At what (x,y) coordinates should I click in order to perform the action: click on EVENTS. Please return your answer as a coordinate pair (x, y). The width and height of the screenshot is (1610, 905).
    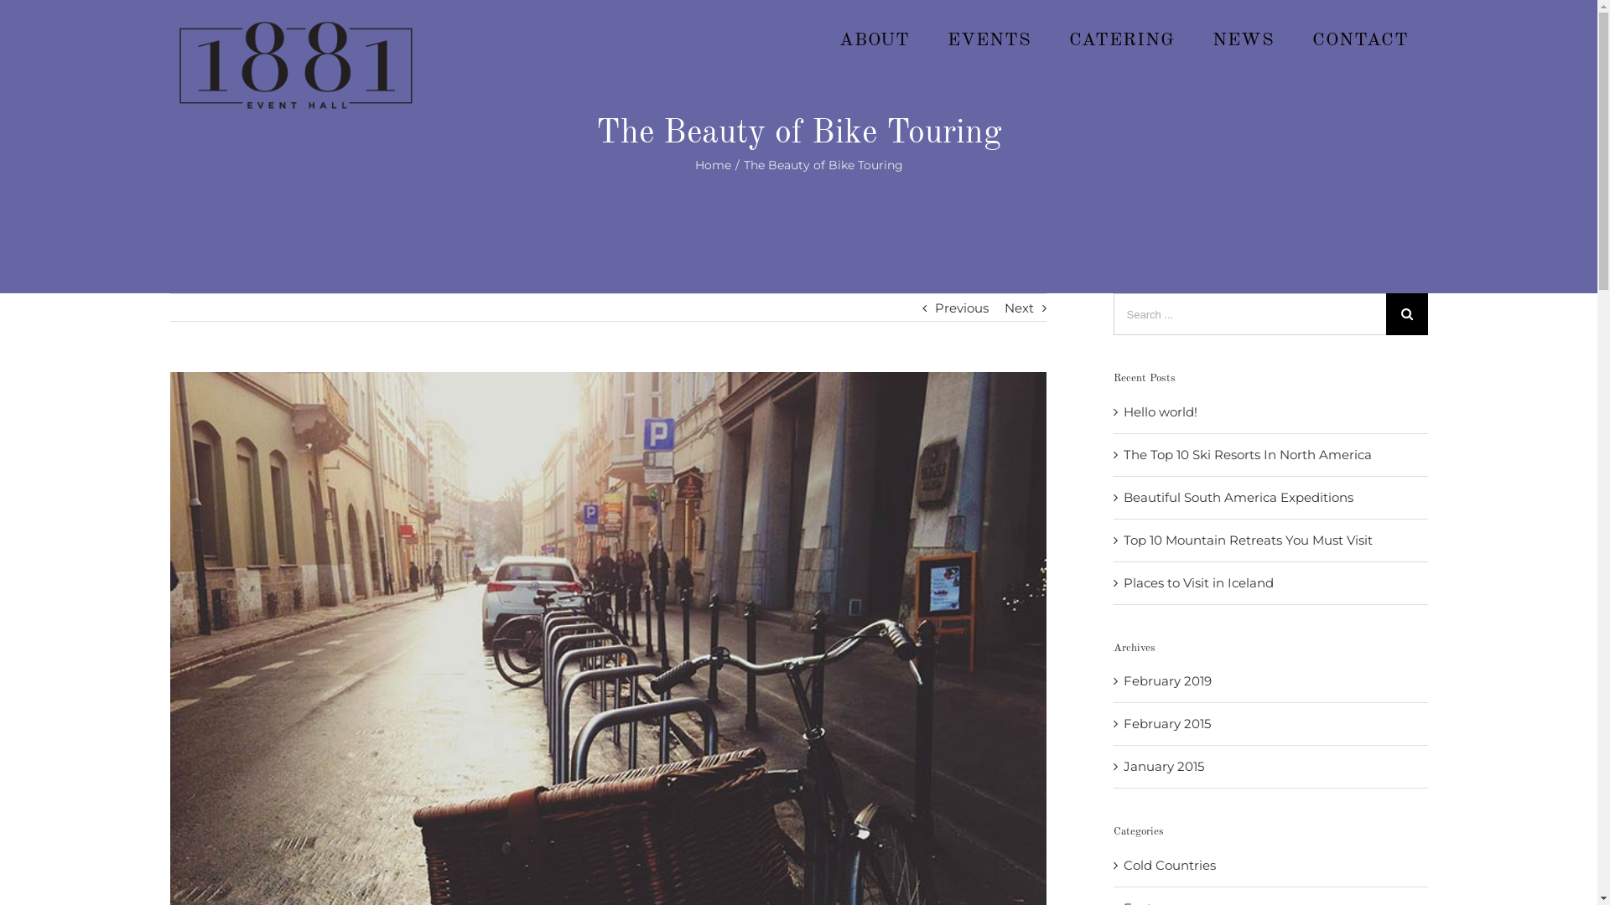
    Looking at the image, I should click on (989, 40).